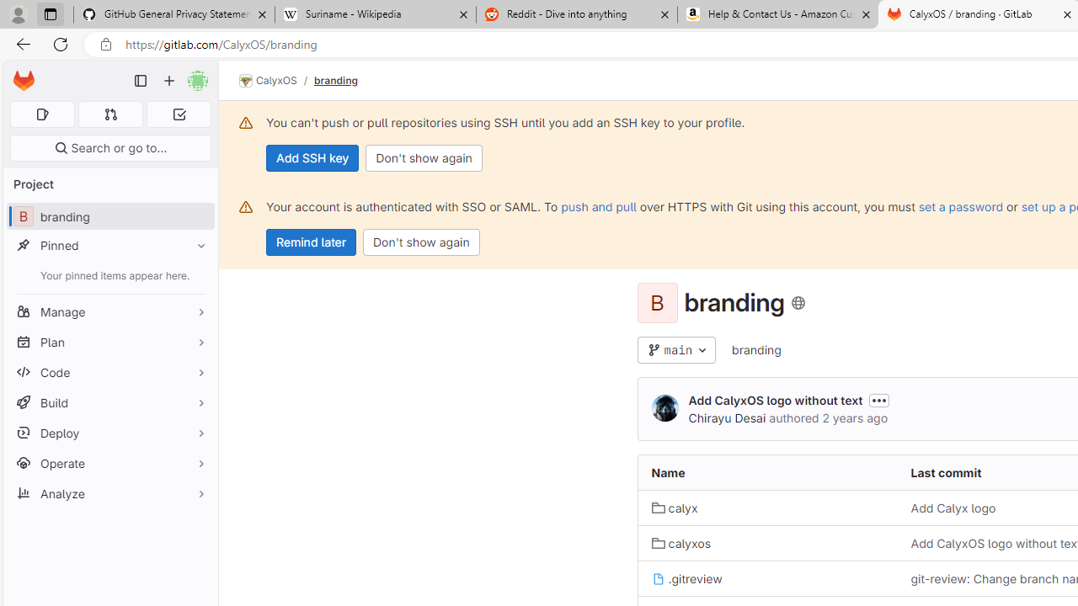 This screenshot has height=606, width=1078. Describe the element at coordinates (677, 350) in the screenshot. I see `main` at that location.